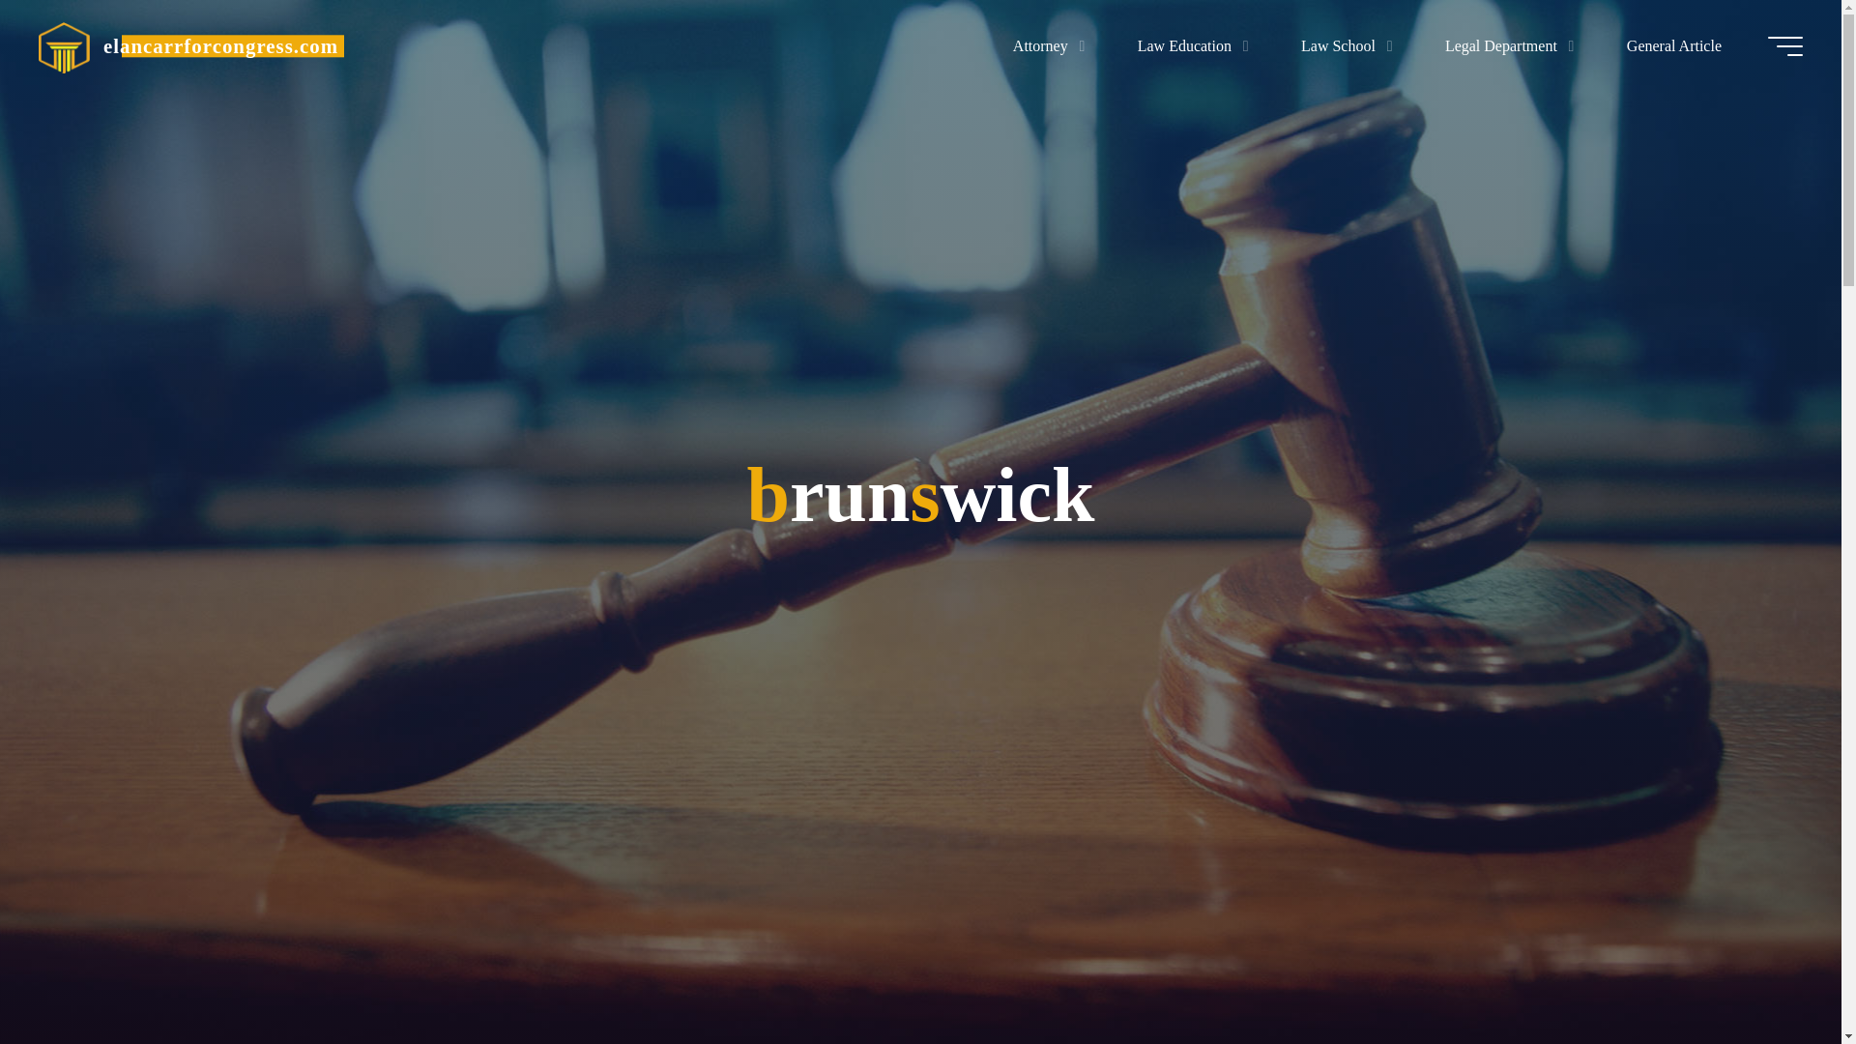  I want to click on Law School, so click(1342, 45).